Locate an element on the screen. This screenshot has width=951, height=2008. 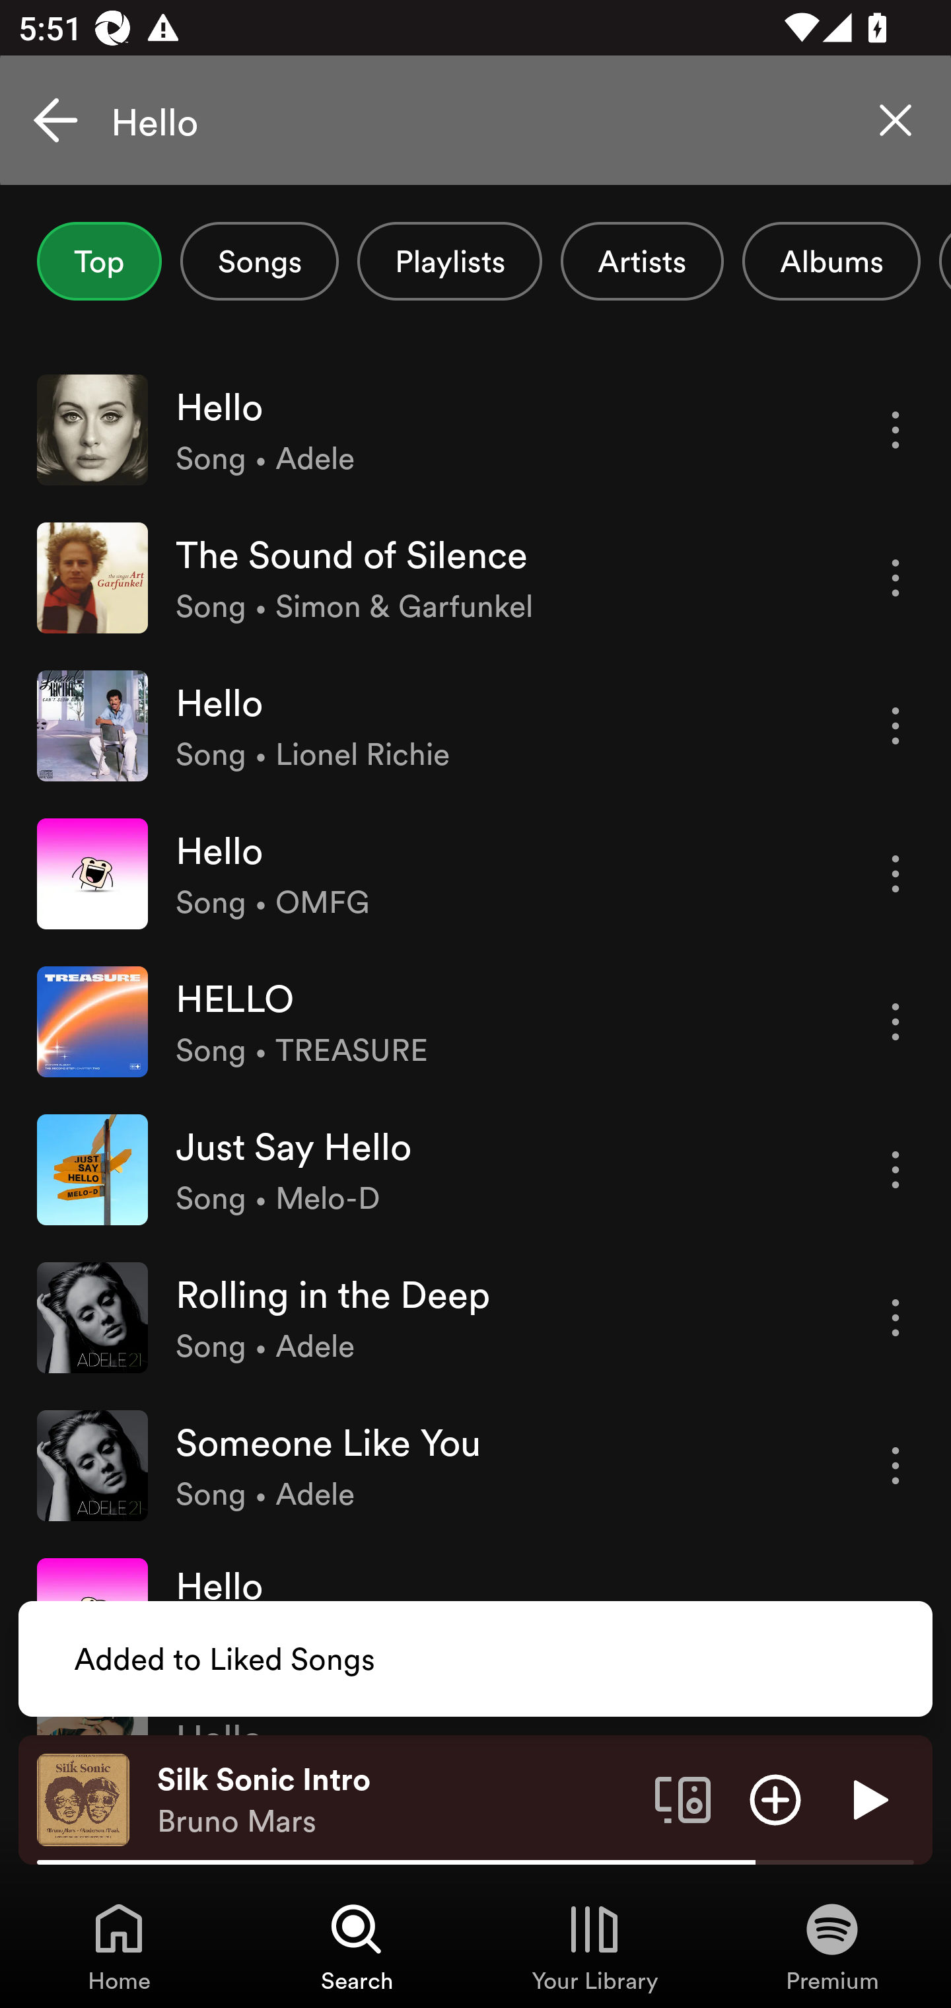
Premium, Tab 4 of 4 Premium Premium is located at coordinates (832, 1946).